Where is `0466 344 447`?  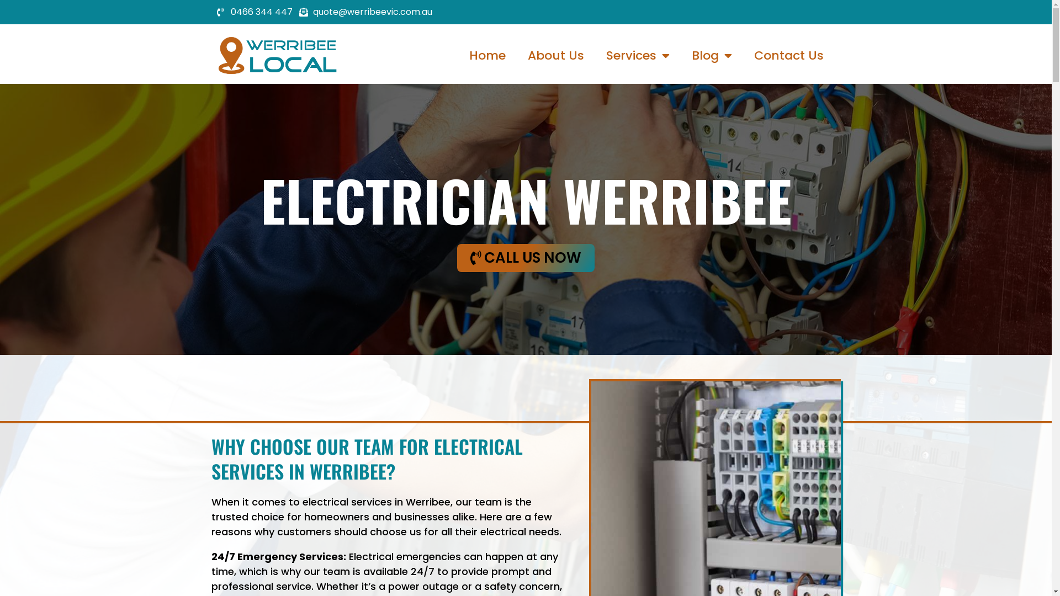 0466 344 447 is located at coordinates (254, 12).